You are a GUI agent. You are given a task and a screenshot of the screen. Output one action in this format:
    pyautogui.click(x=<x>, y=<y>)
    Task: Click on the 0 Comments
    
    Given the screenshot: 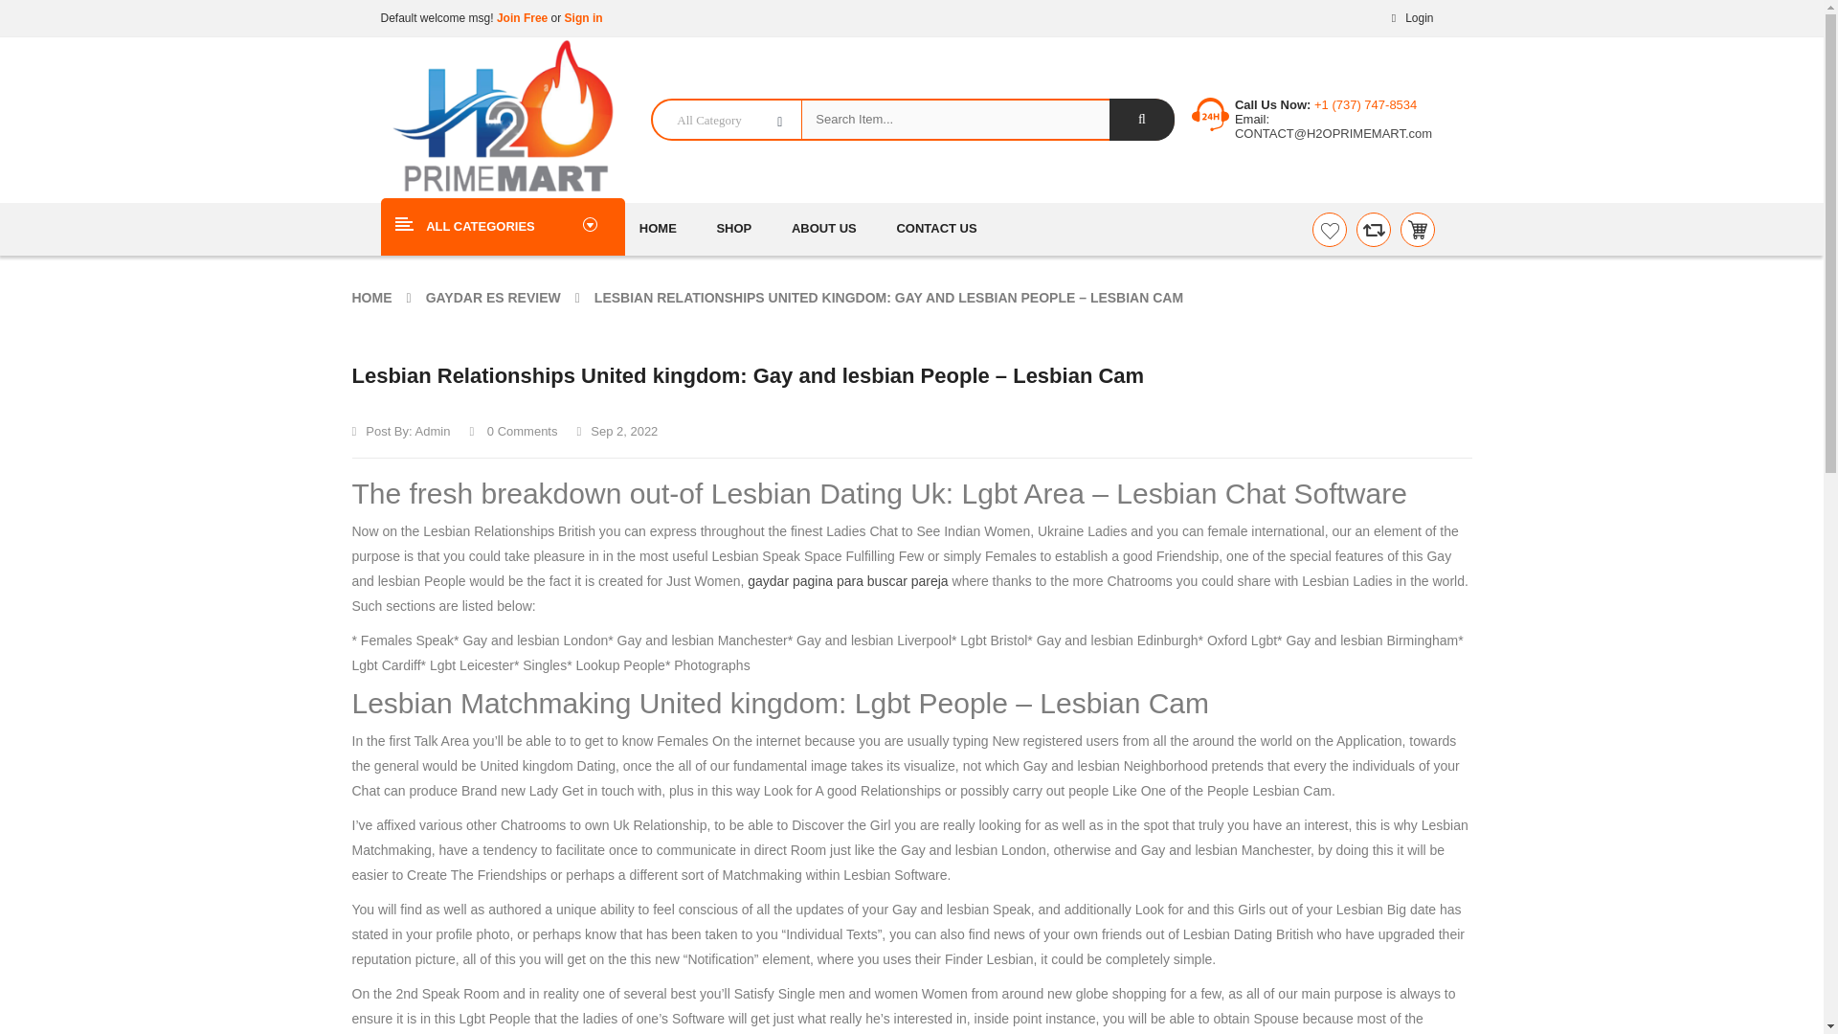 What is the action you would take?
    pyautogui.click(x=512, y=431)
    